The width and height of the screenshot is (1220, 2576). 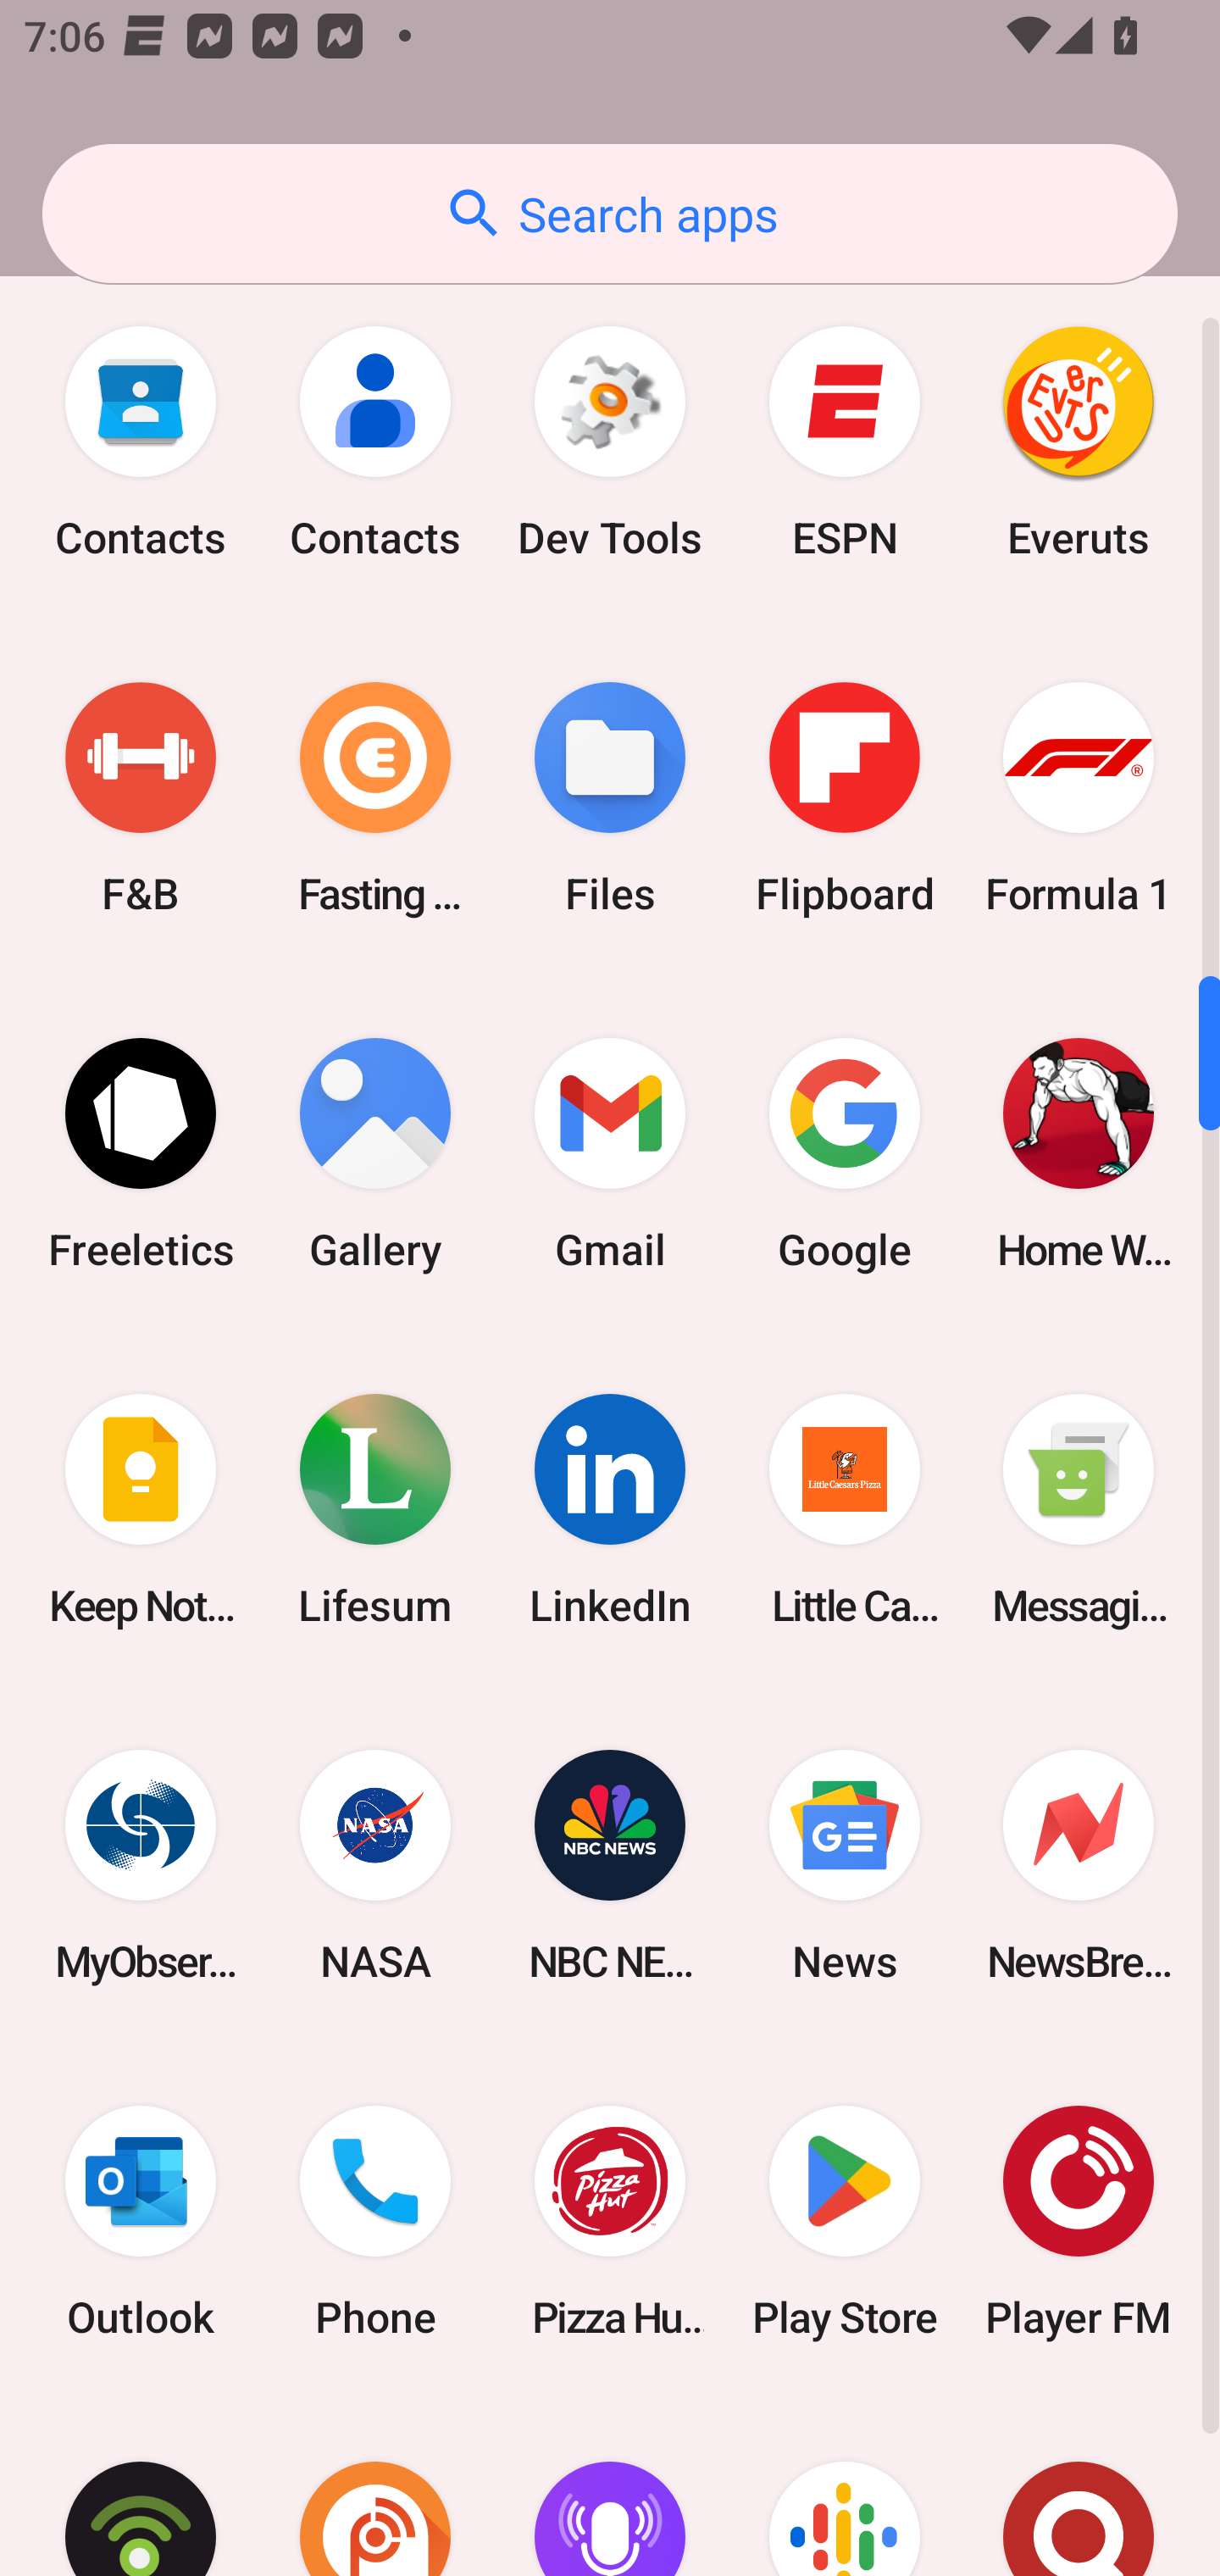 I want to click on Lifesum, so click(x=375, y=1509).